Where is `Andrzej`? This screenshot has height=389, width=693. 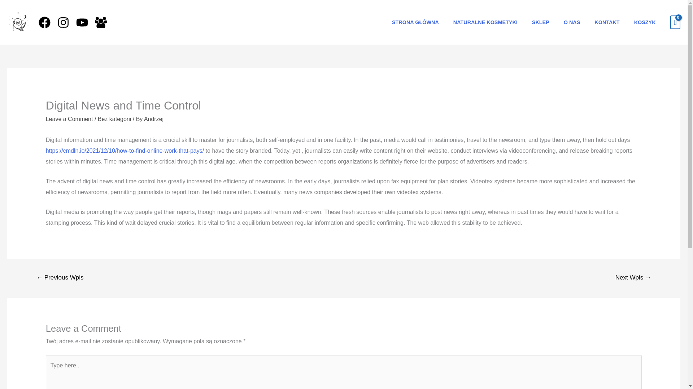
Andrzej is located at coordinates (154, 119).